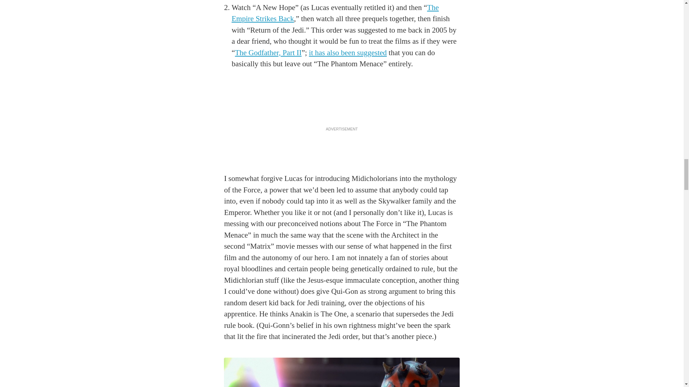  Describe the element at coordinates (268, 52) in the screenshot. I see `The Godfather, Part II` at that location.